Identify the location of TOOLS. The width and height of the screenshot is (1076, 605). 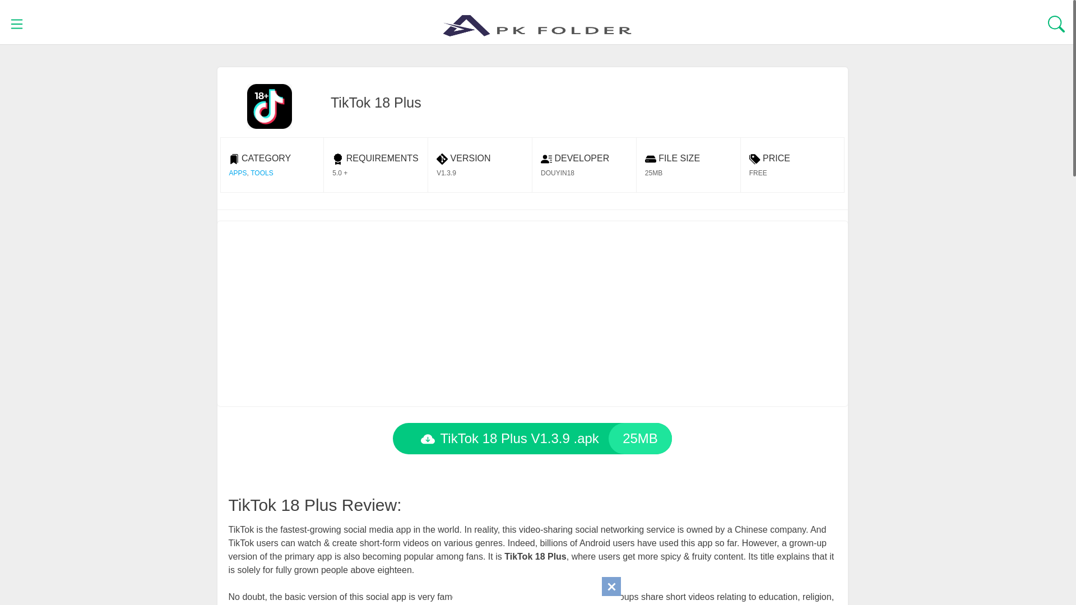
(262, 173).